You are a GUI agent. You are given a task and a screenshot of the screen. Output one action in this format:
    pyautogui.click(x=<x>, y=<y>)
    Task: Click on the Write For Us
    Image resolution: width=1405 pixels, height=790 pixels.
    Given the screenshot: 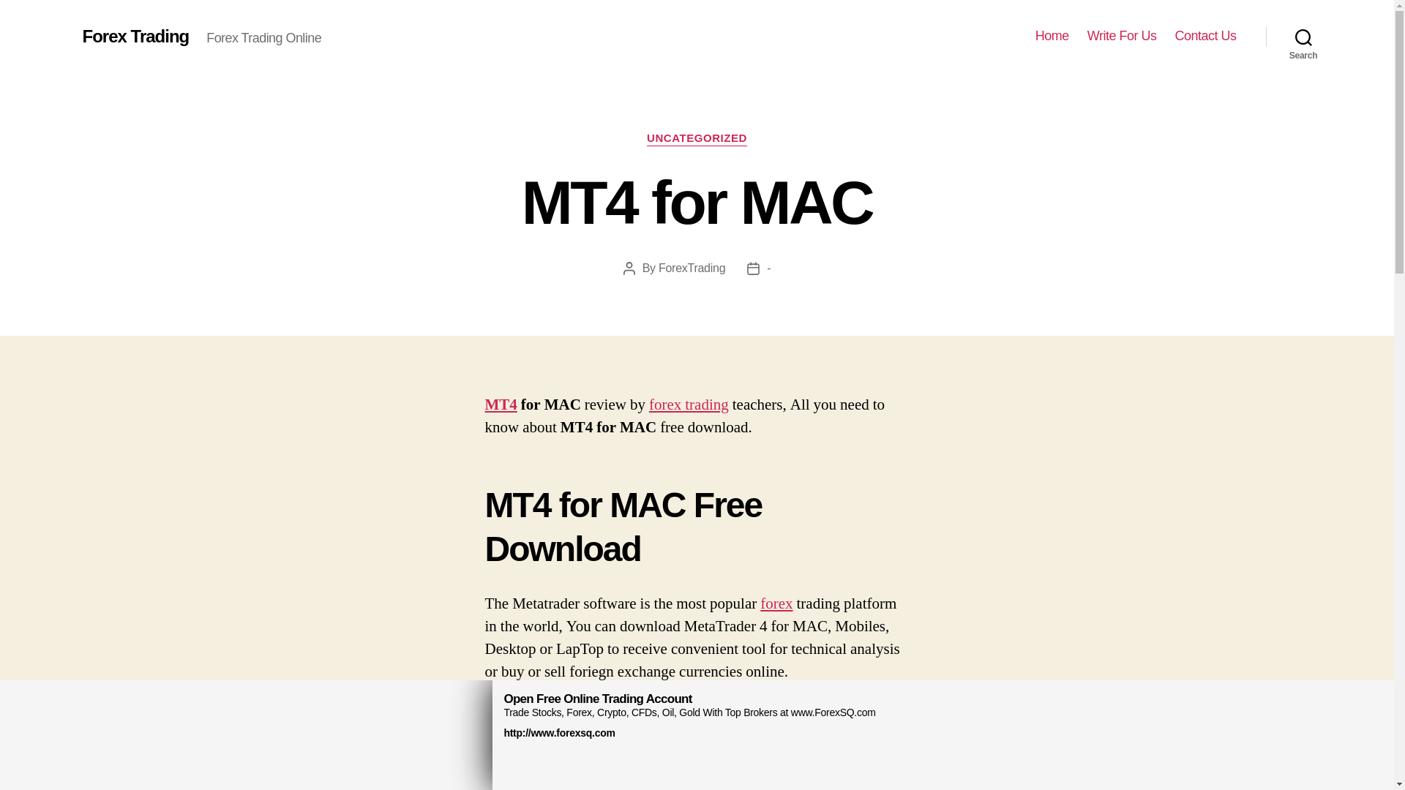 What is the action you would take?
    pyautogui.click(x=1122, y=36)
    